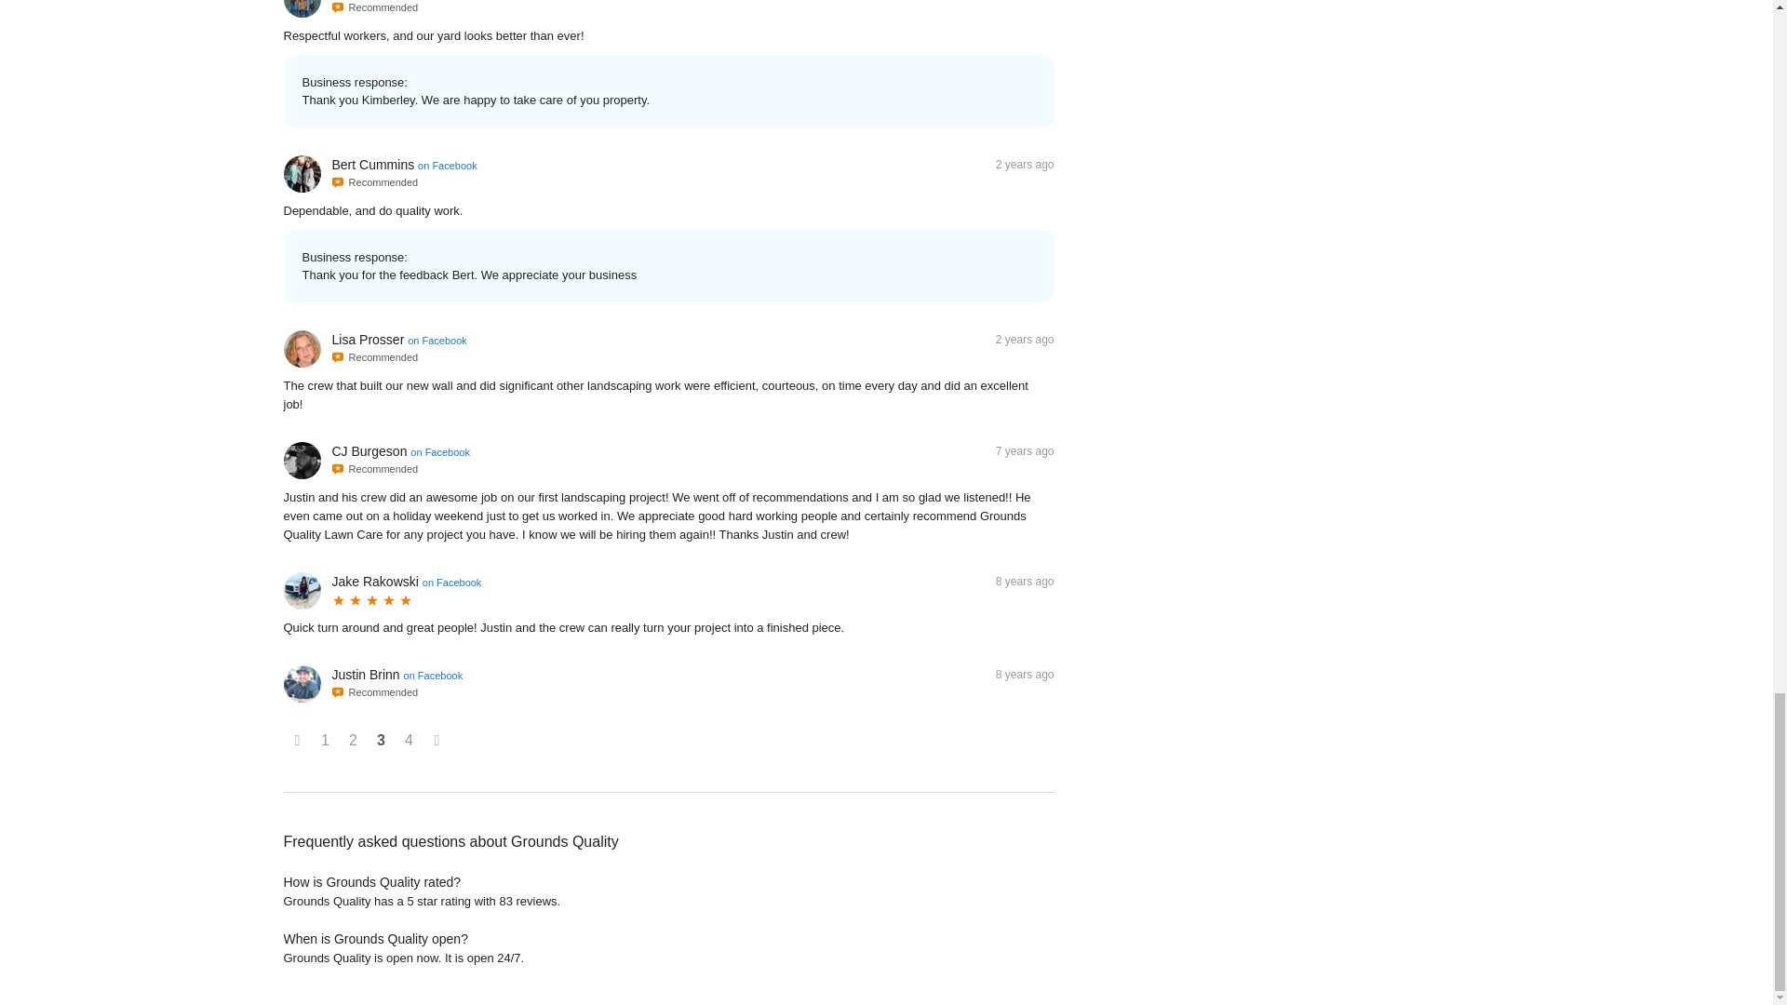  What do you see at coordinates (433, 676) in the screenshot?
I see `on Facebook` at bounding box center [433, 676].